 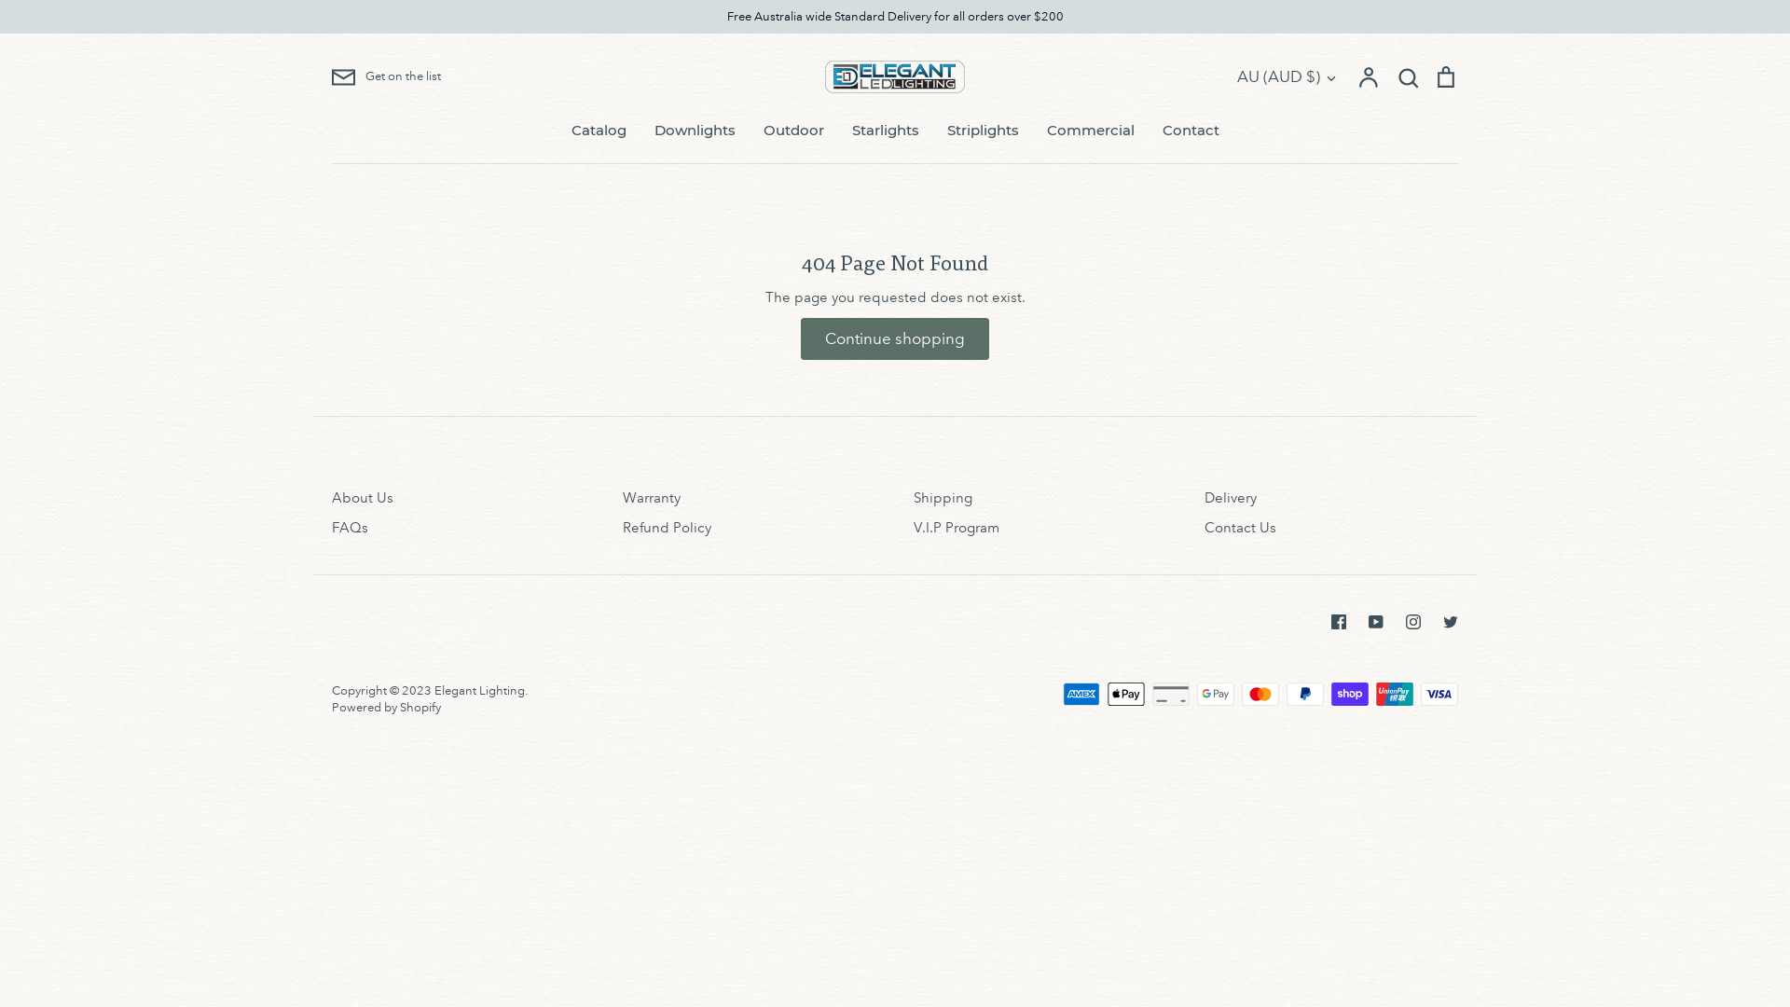 What do you see at coordinates (668, 528) in the screenshot?
I see `Refund Policy` at bounding box center [668, 528].